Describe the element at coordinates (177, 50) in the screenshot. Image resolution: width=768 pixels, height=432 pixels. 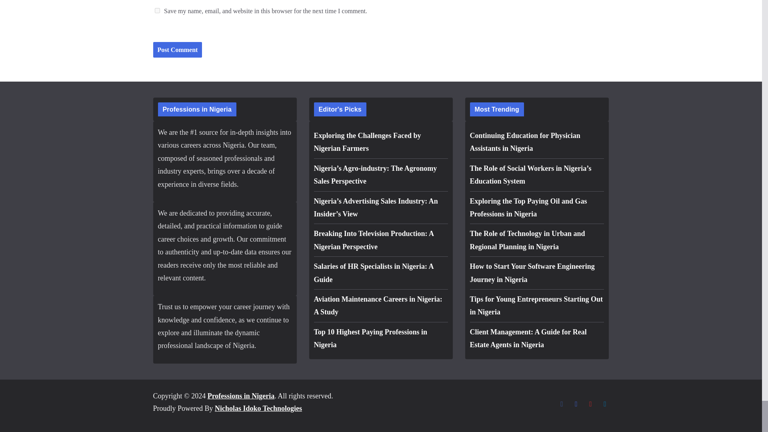
I see `Post Comment` at that location.